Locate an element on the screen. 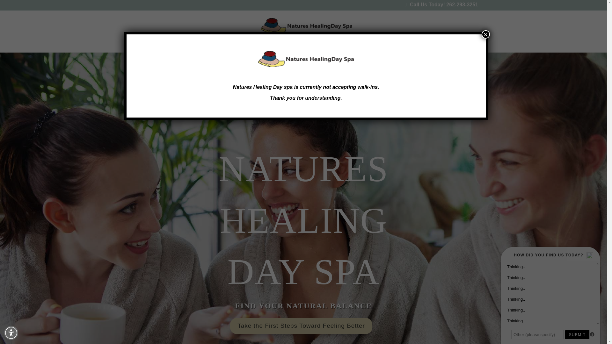  ABOUT is located at coordinates (203, 47).